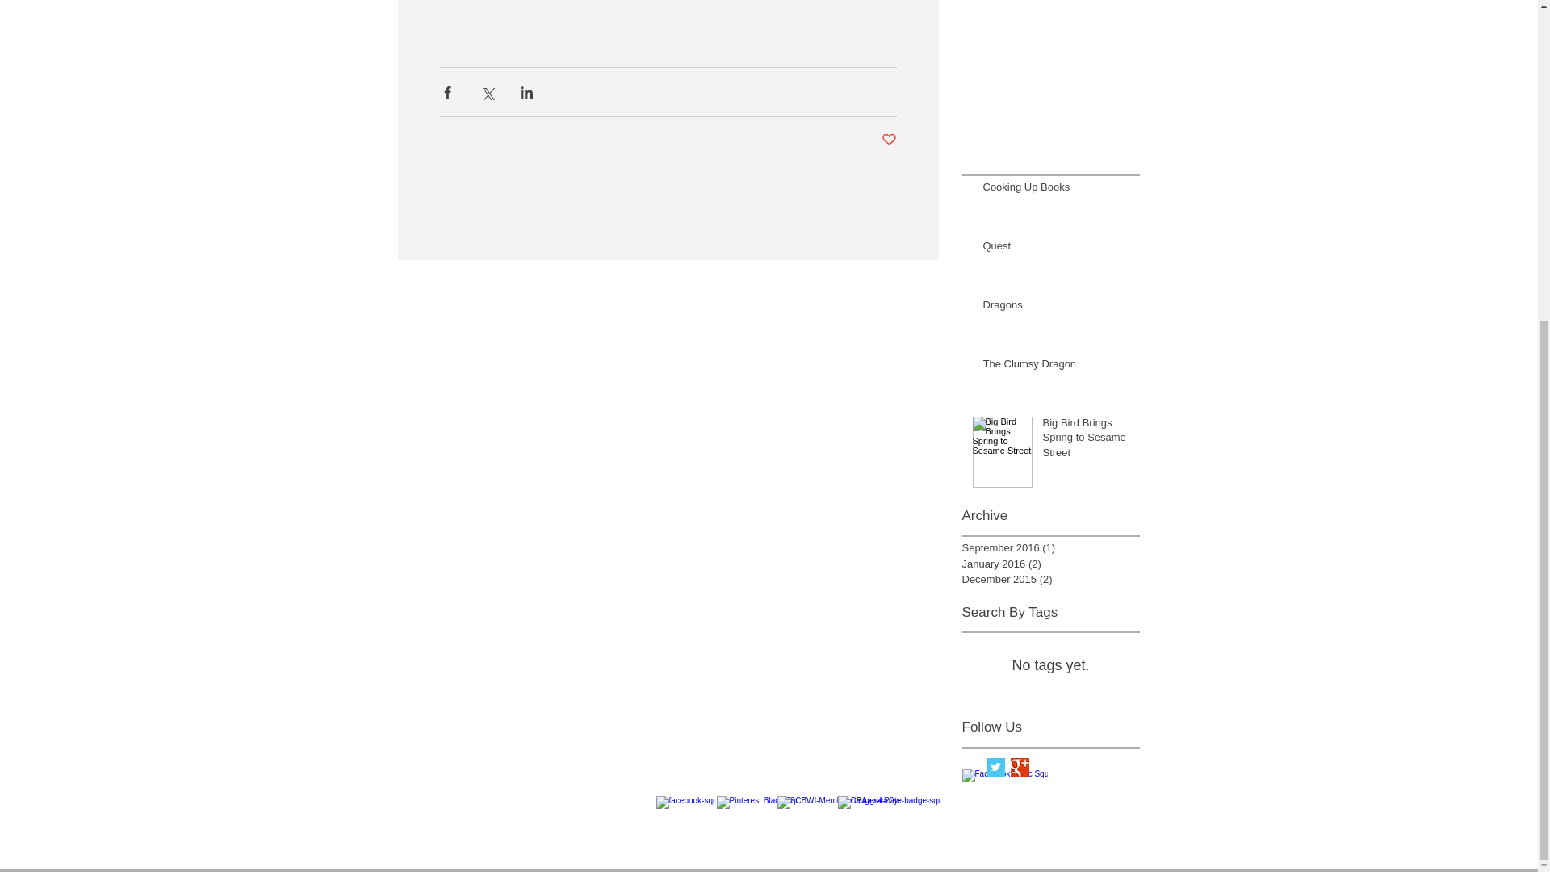 The image size is (1550, 872). I want to click on Quest, so click(1056, 249).